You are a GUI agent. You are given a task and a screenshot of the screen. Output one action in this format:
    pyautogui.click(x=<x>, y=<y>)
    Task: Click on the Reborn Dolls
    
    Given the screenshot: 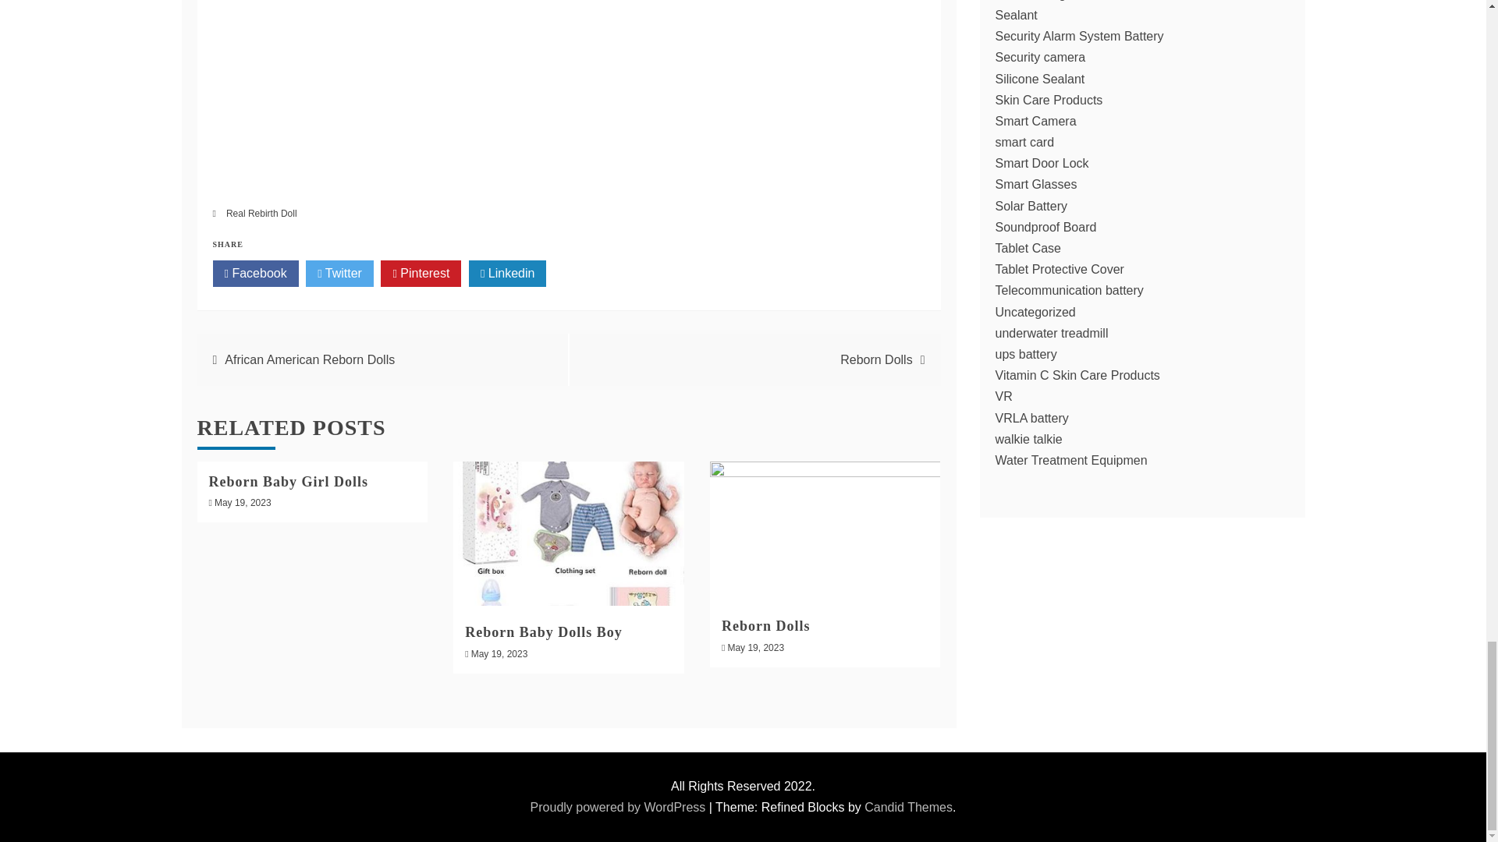 What is the action you would take?
    pyautogui.click(x=766, y=625)
    